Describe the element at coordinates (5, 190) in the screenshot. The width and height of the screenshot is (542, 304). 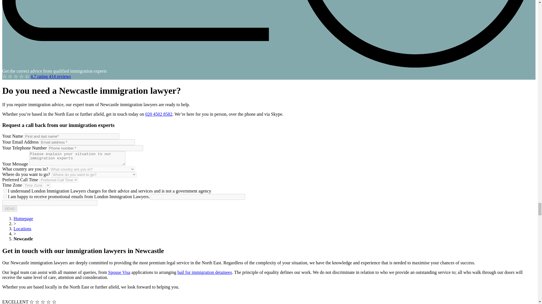
I see `1` at that location.